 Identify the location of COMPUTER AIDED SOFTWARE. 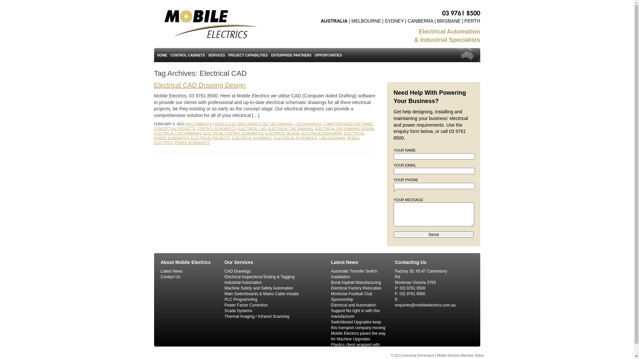
(348, 124).